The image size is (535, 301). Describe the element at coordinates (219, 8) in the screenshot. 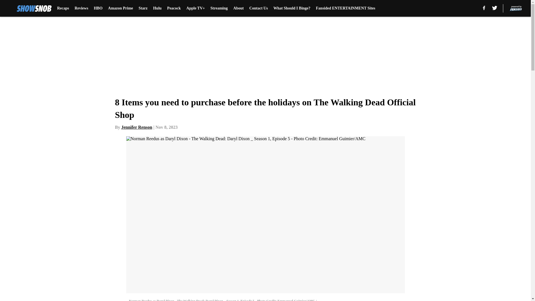

I see `Streaming` at that location.